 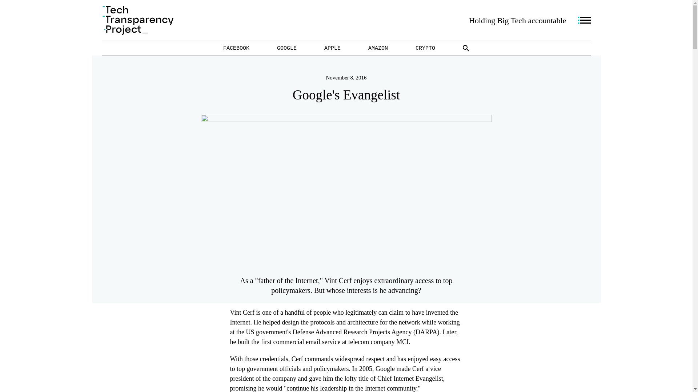 I want to click on GOOGLE, so click(x=287, y=48).